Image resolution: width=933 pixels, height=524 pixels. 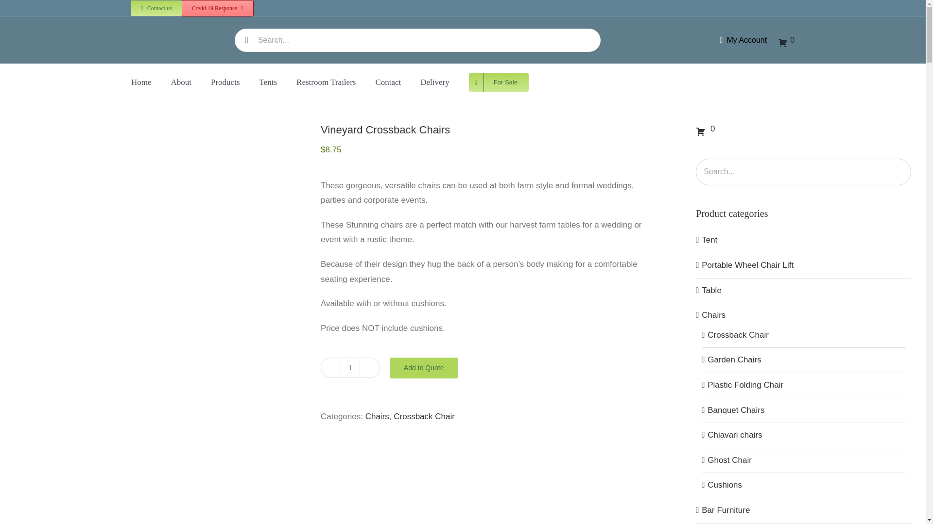 What do you see at coordinates (350, 367) in the screenshot?
I see `1` at bounding box center [350, 367].